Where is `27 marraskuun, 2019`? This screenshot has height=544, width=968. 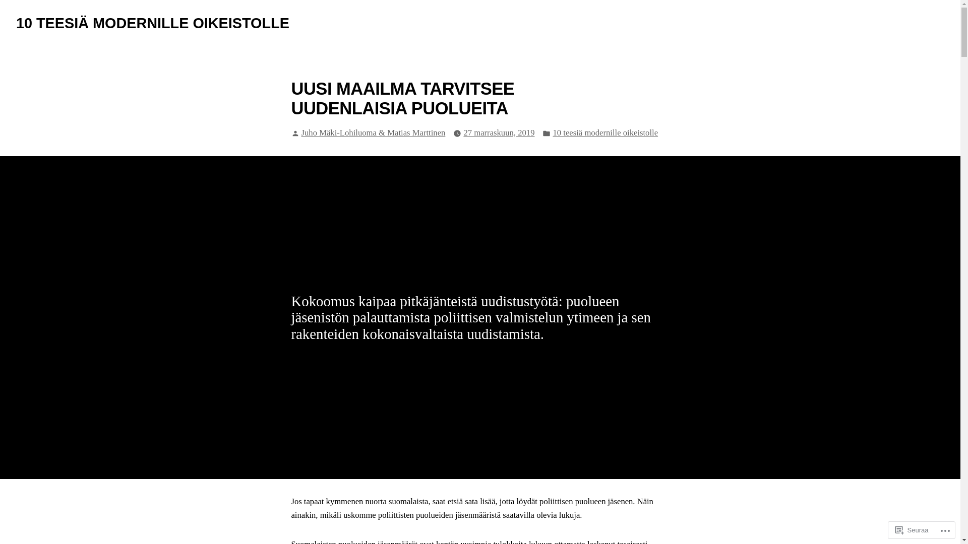
27 marraskuun, 2019 is located at coordinates (499, 133).